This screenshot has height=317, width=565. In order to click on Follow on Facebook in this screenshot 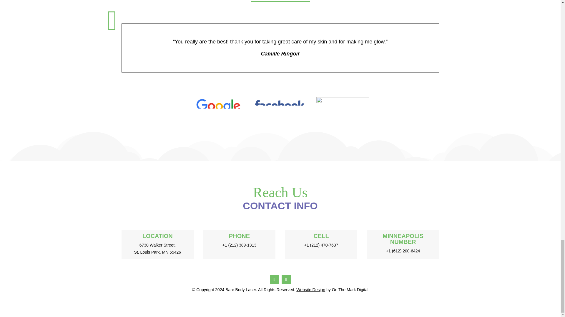, I will do `click(274, 279)`.